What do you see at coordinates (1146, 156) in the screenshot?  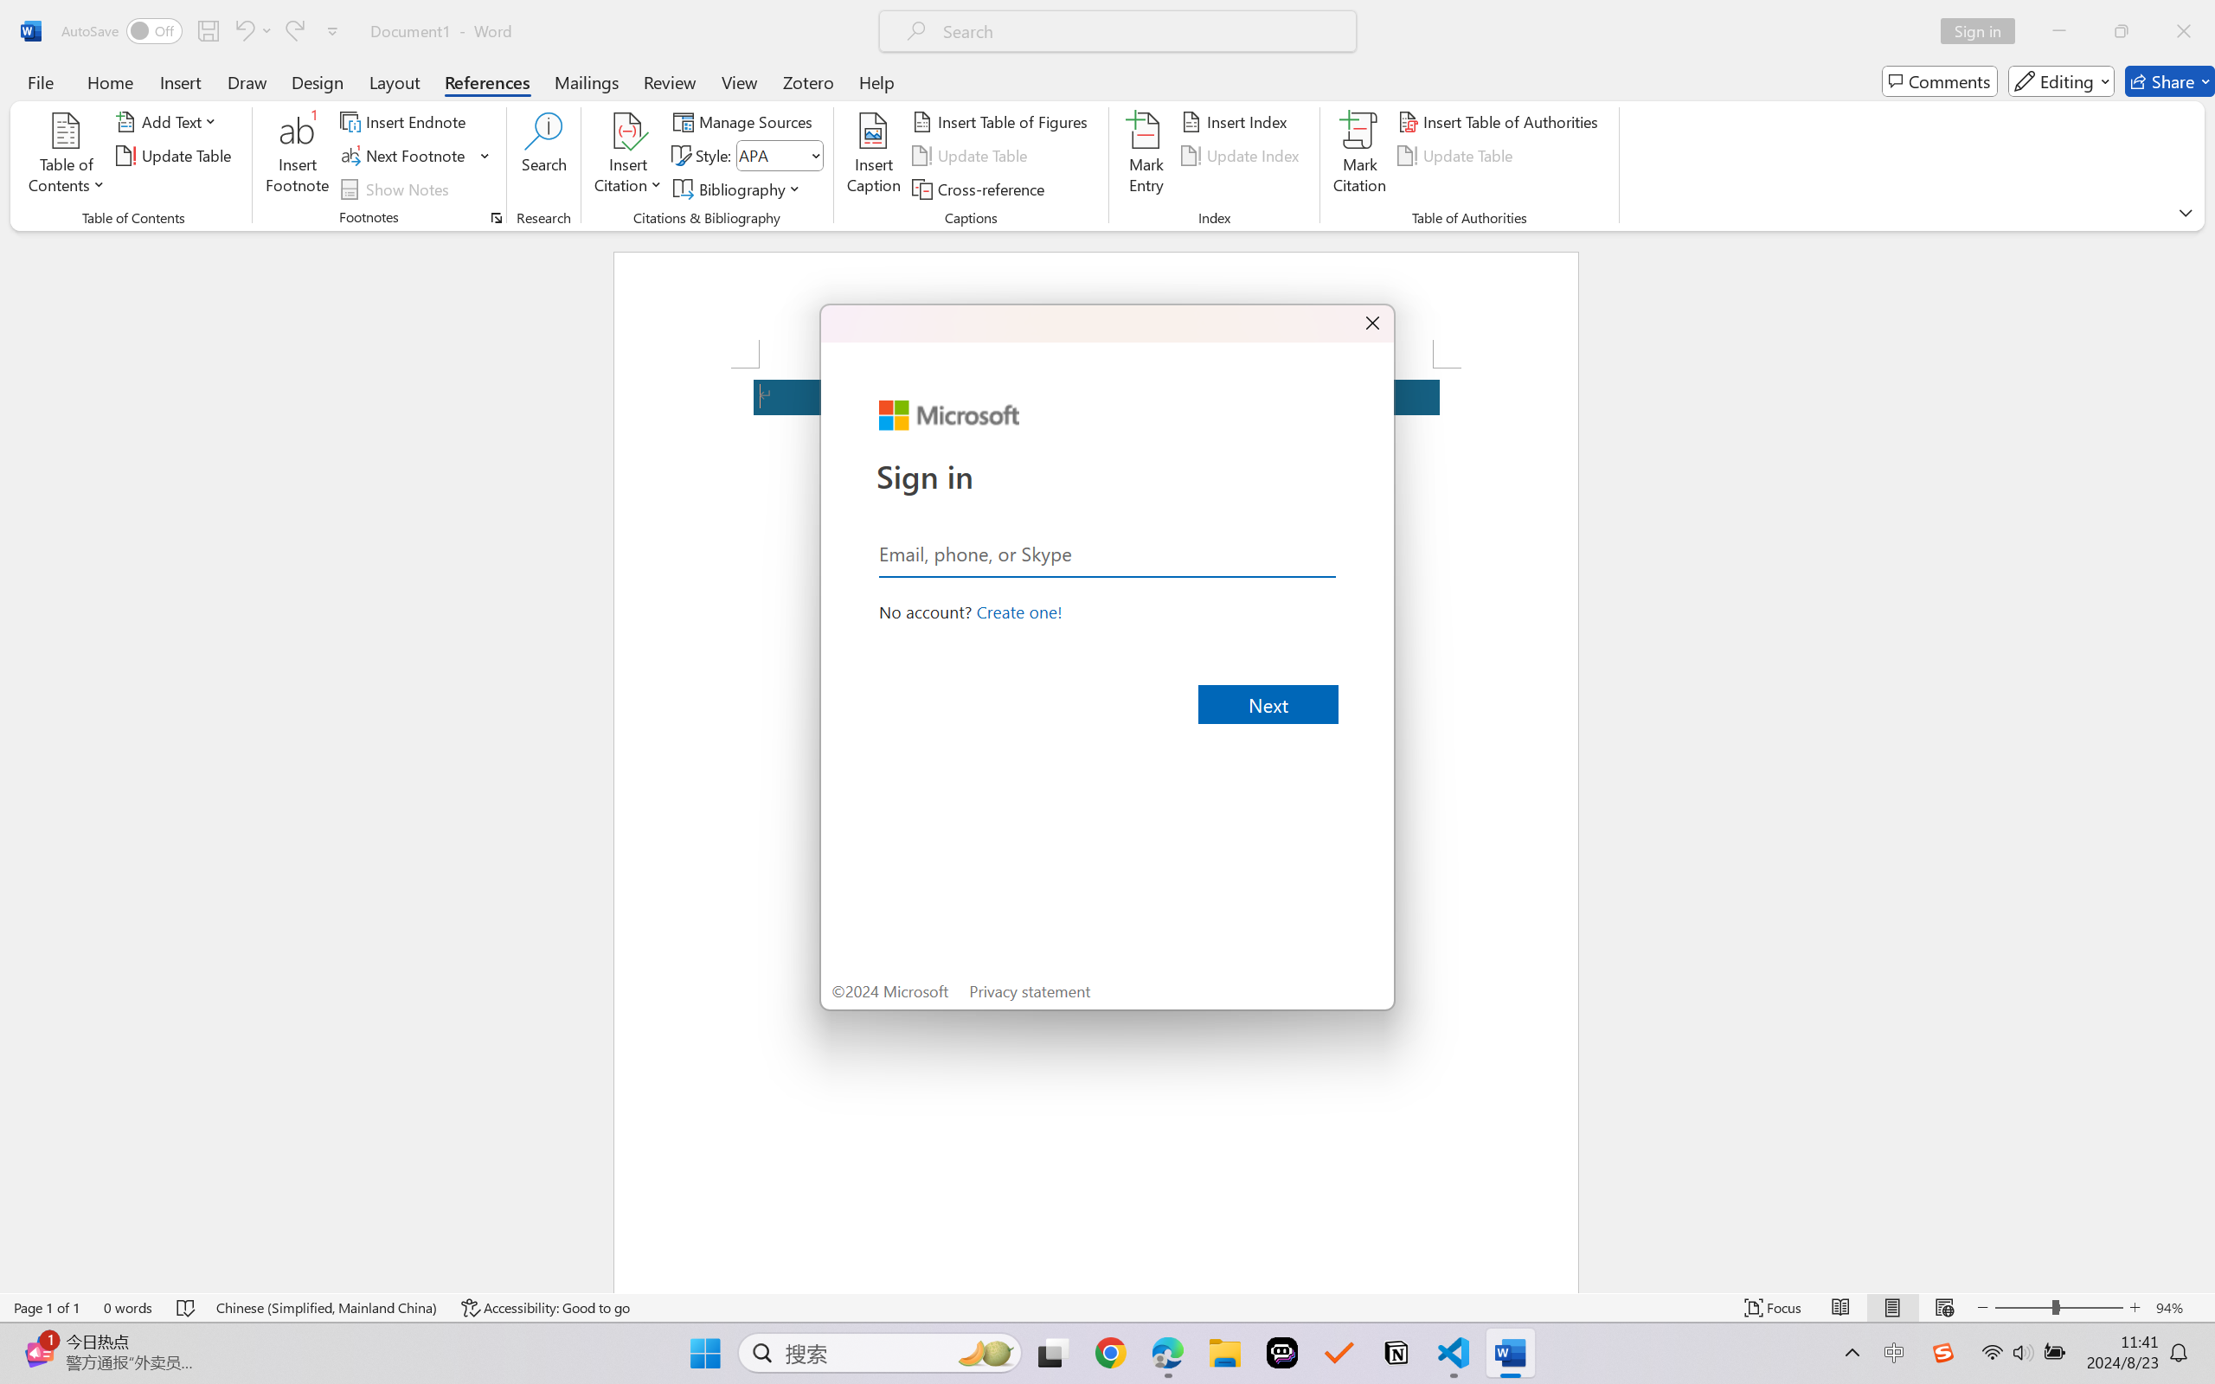 I see `Mark Entry...` at bounding box center [1146, 156].